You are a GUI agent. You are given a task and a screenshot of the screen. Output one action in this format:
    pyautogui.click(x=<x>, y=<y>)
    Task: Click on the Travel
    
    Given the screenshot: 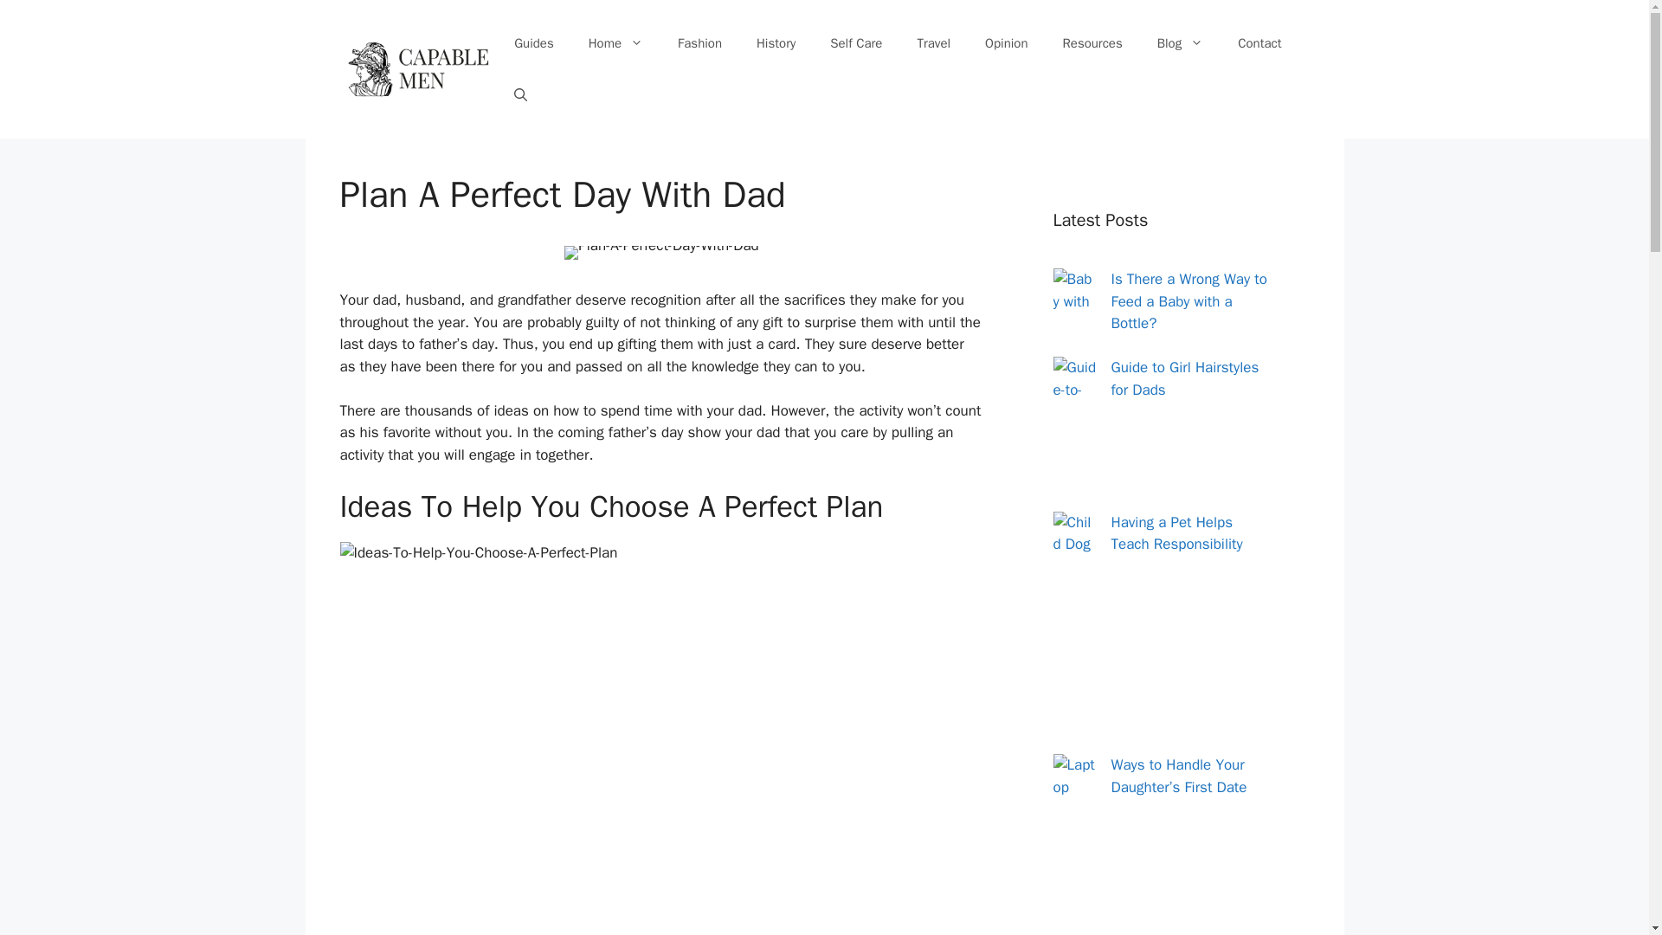 What is the action you would take?
    pyautogui.click(x=933, y=43)
    